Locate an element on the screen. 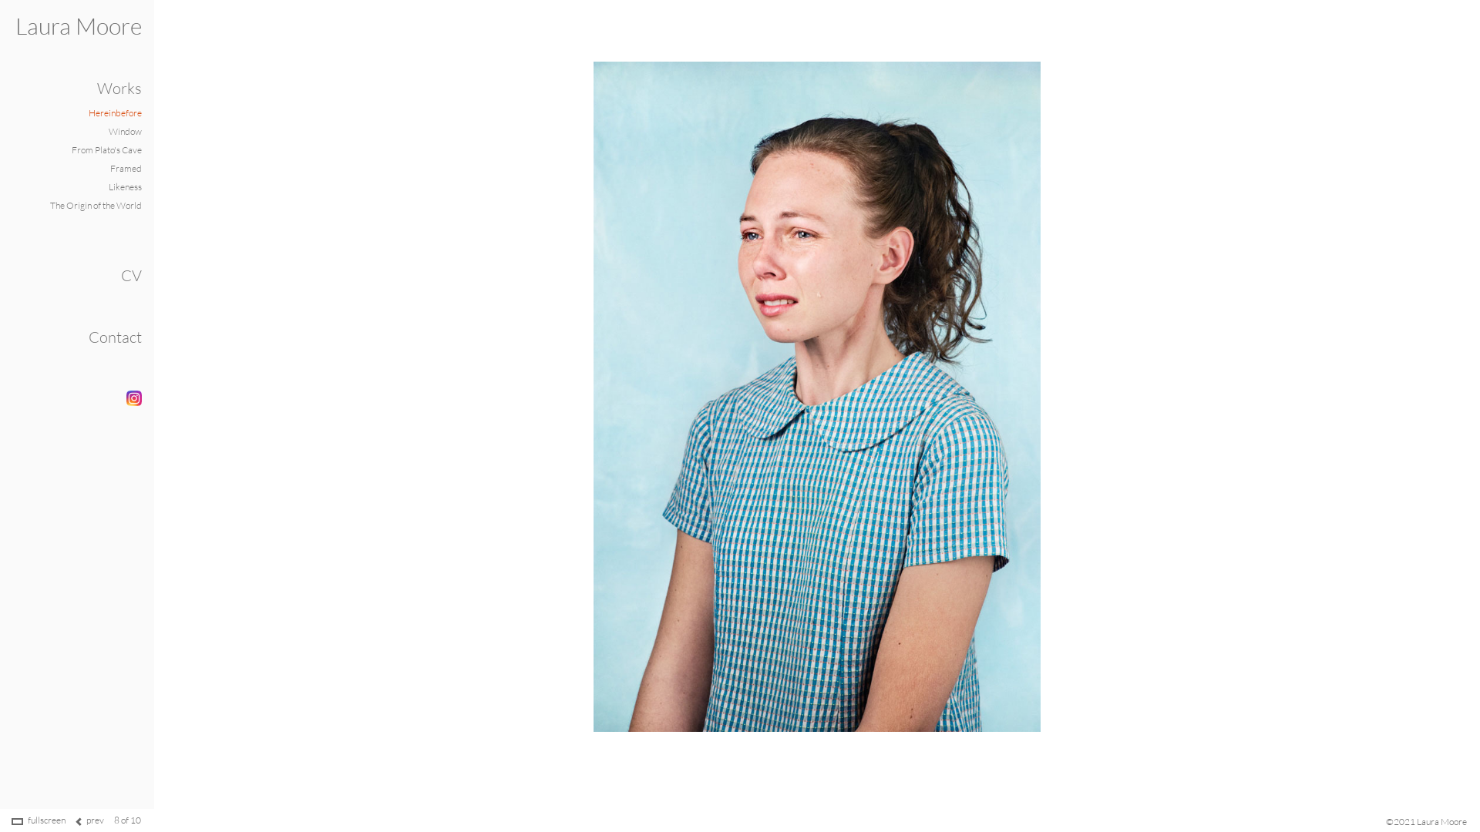  The Origin of the World is located at coordinates (96, 205).